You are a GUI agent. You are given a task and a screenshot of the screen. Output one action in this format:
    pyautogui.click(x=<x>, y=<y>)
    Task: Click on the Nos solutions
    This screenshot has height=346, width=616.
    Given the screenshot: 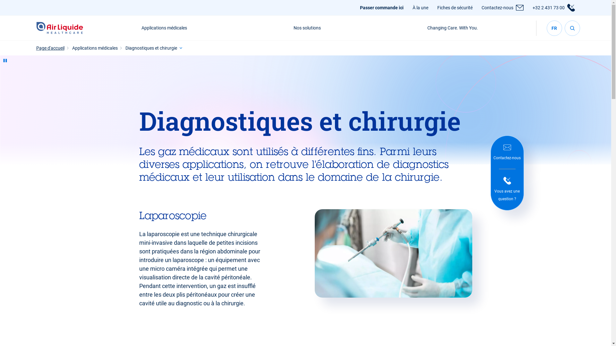 What is the action you would take?
    pyautogui.click(x=307, y=28)
    